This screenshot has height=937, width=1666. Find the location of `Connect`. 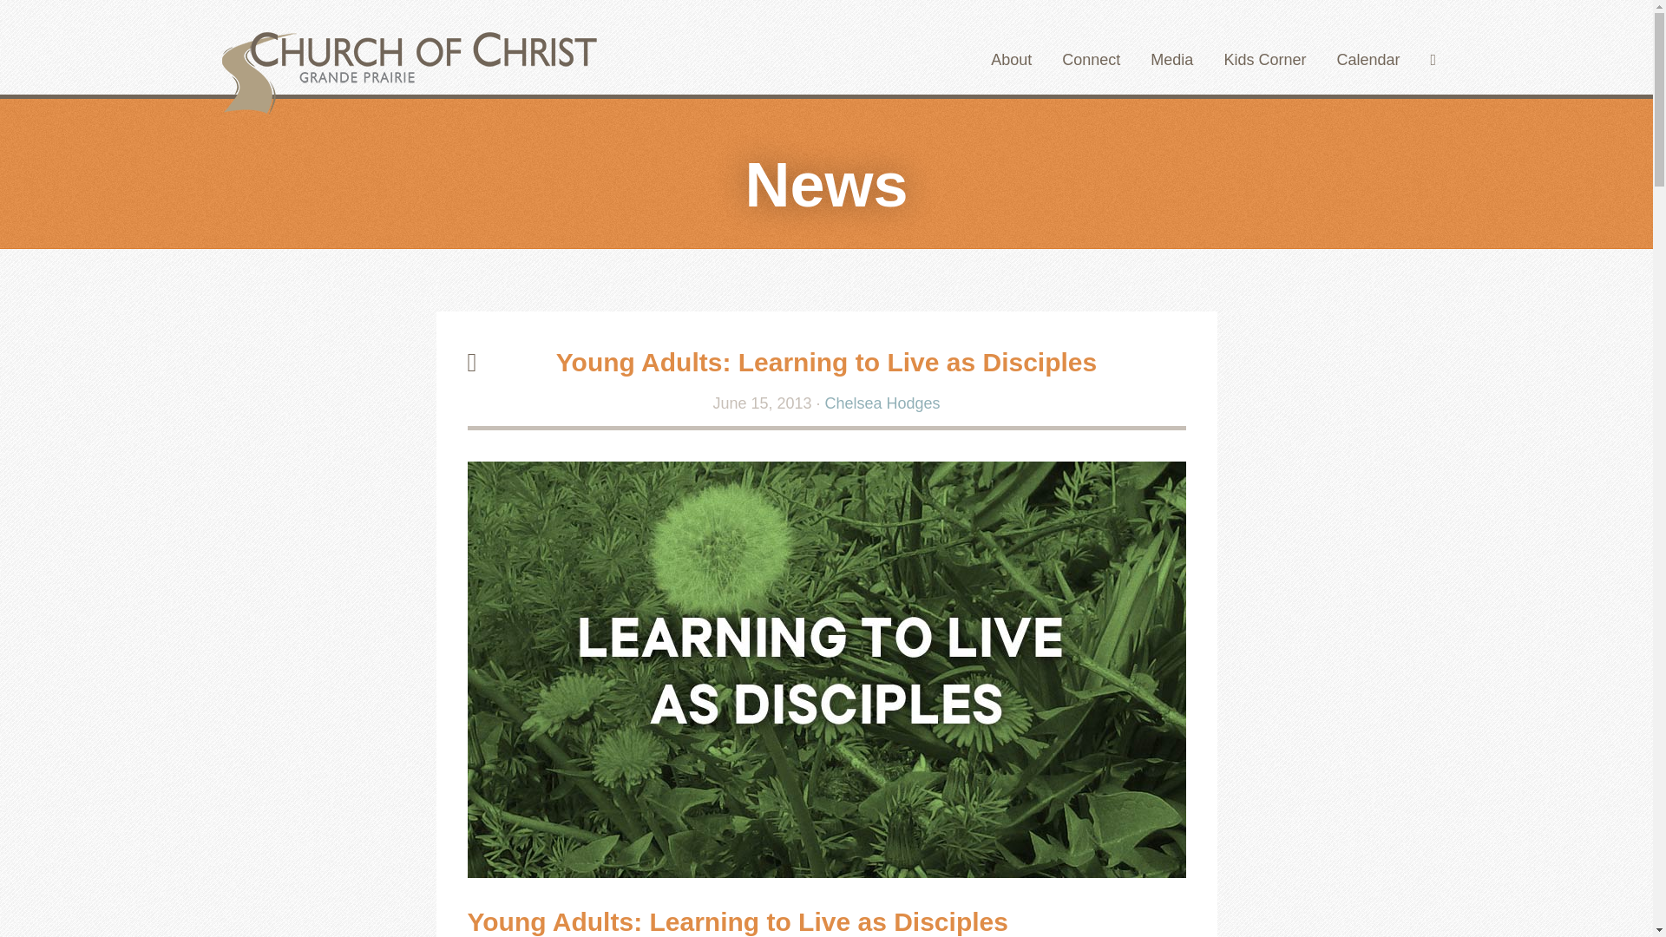

Connect is located at coordinates (1091, 61).